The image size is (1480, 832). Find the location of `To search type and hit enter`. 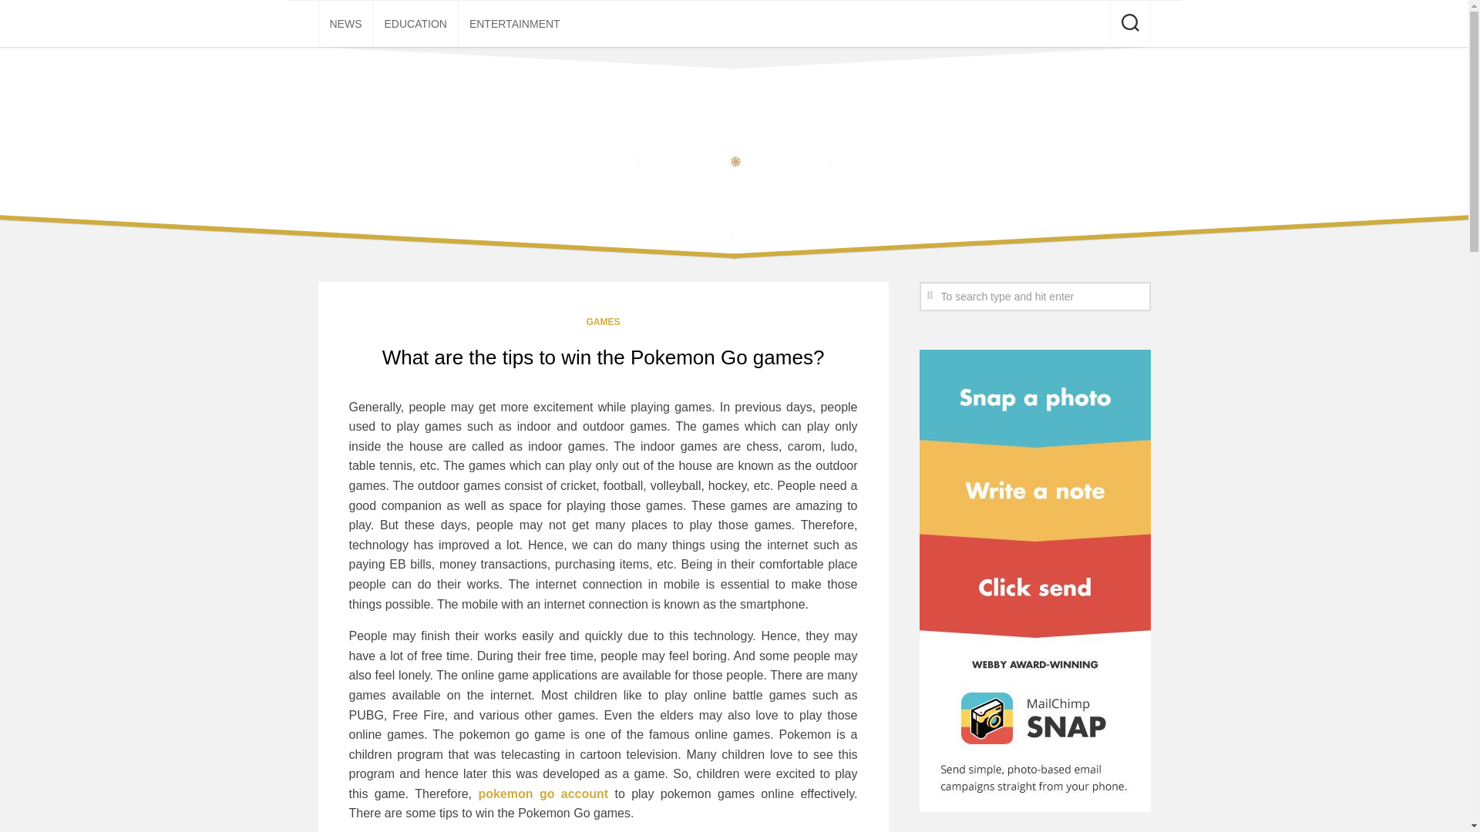

To search type and hit enter is located at coordinates (1034, 296).